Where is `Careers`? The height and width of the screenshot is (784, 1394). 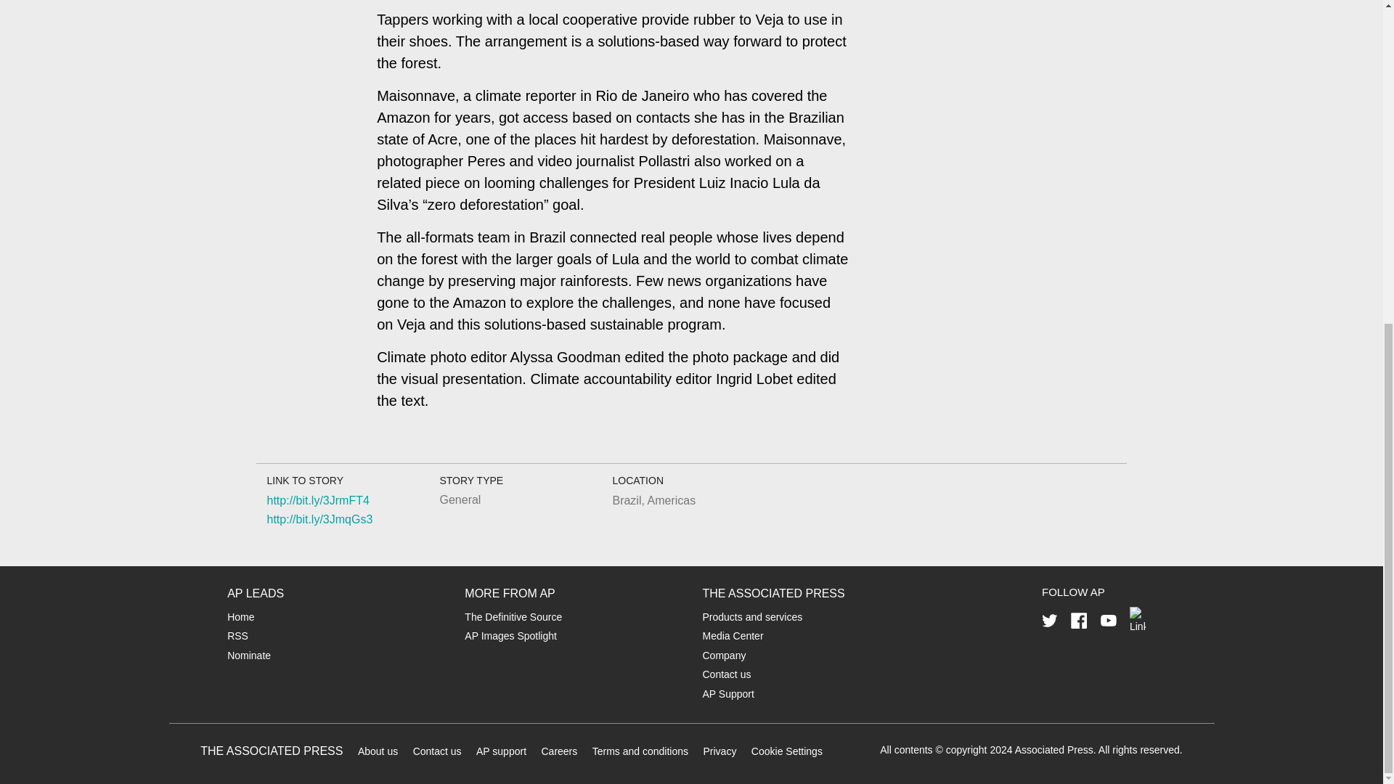 Careers is located at coordinates (558, 751).